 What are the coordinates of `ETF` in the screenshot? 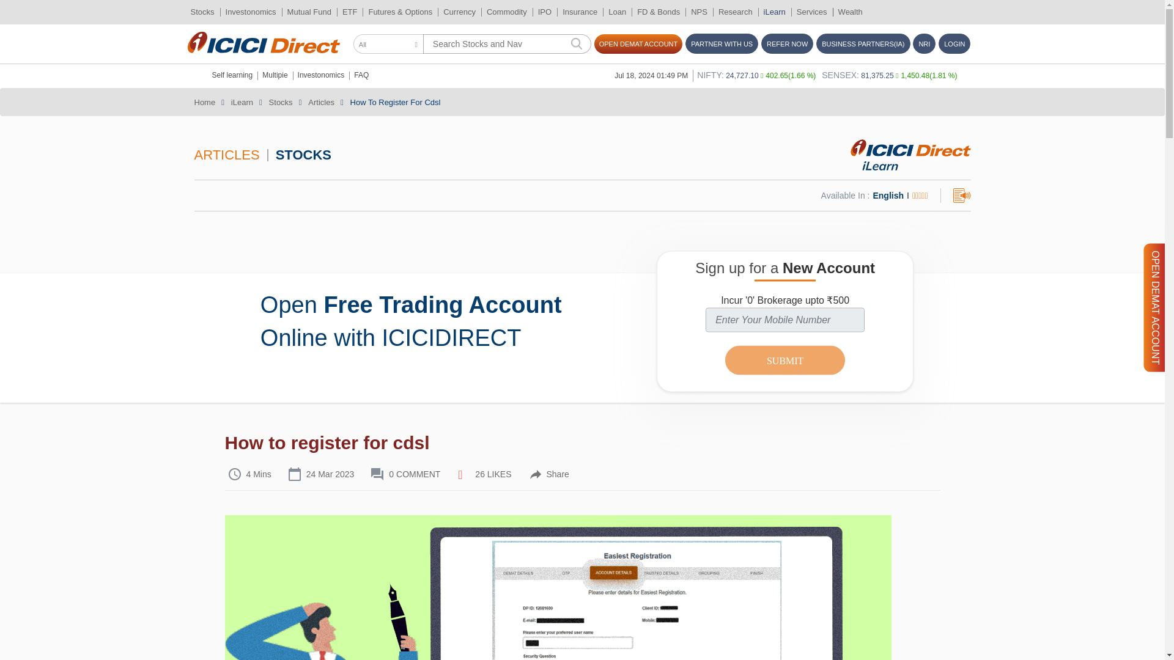 It's located at (350, 12).